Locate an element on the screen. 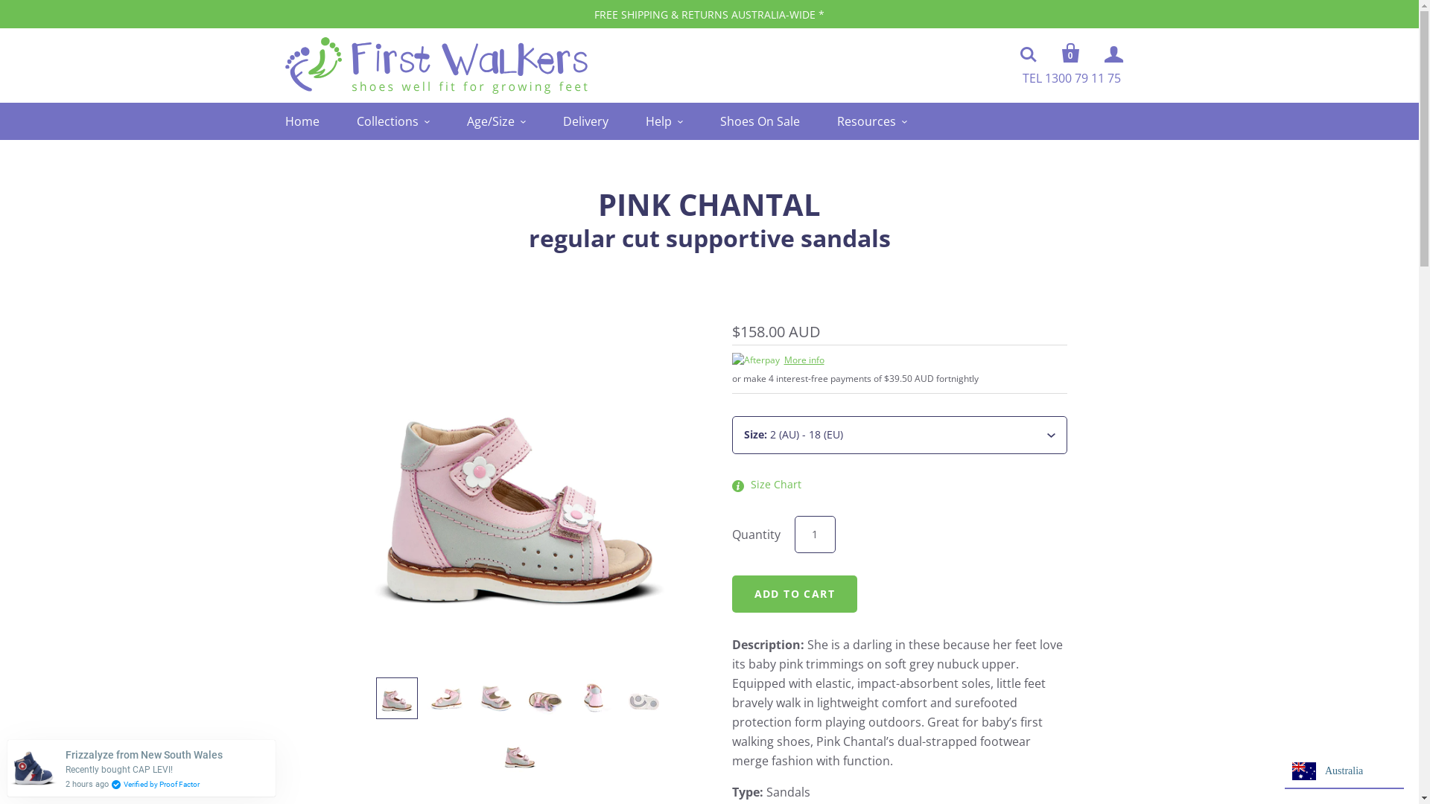 Image resolution: width=1430 pixels, height=804 pixels. Shoes On Sale is located at coordinates (760, 121).